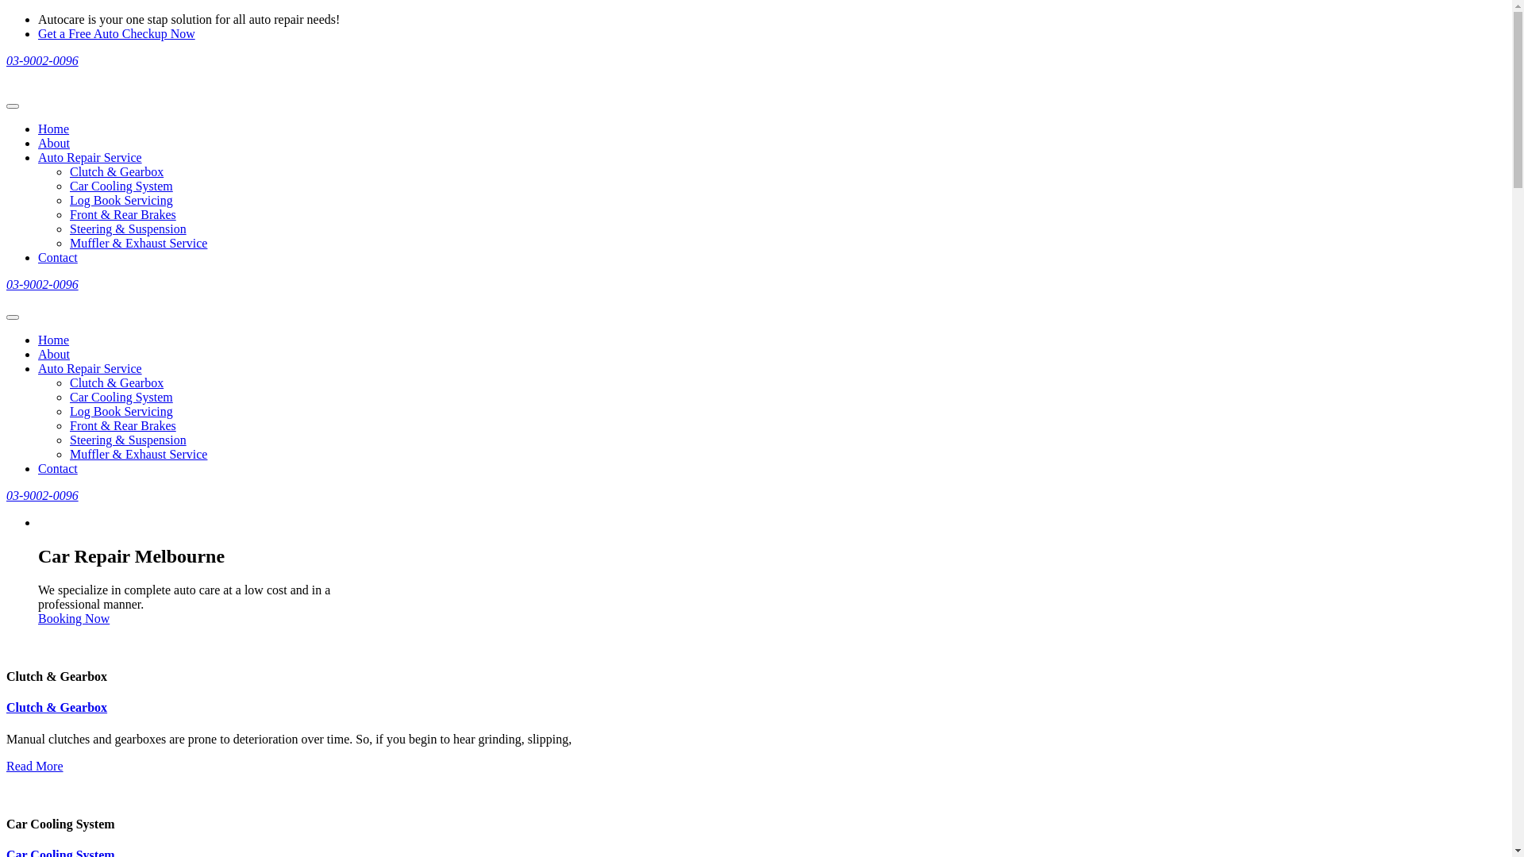  I want to click on Read More, so click(35, 767).